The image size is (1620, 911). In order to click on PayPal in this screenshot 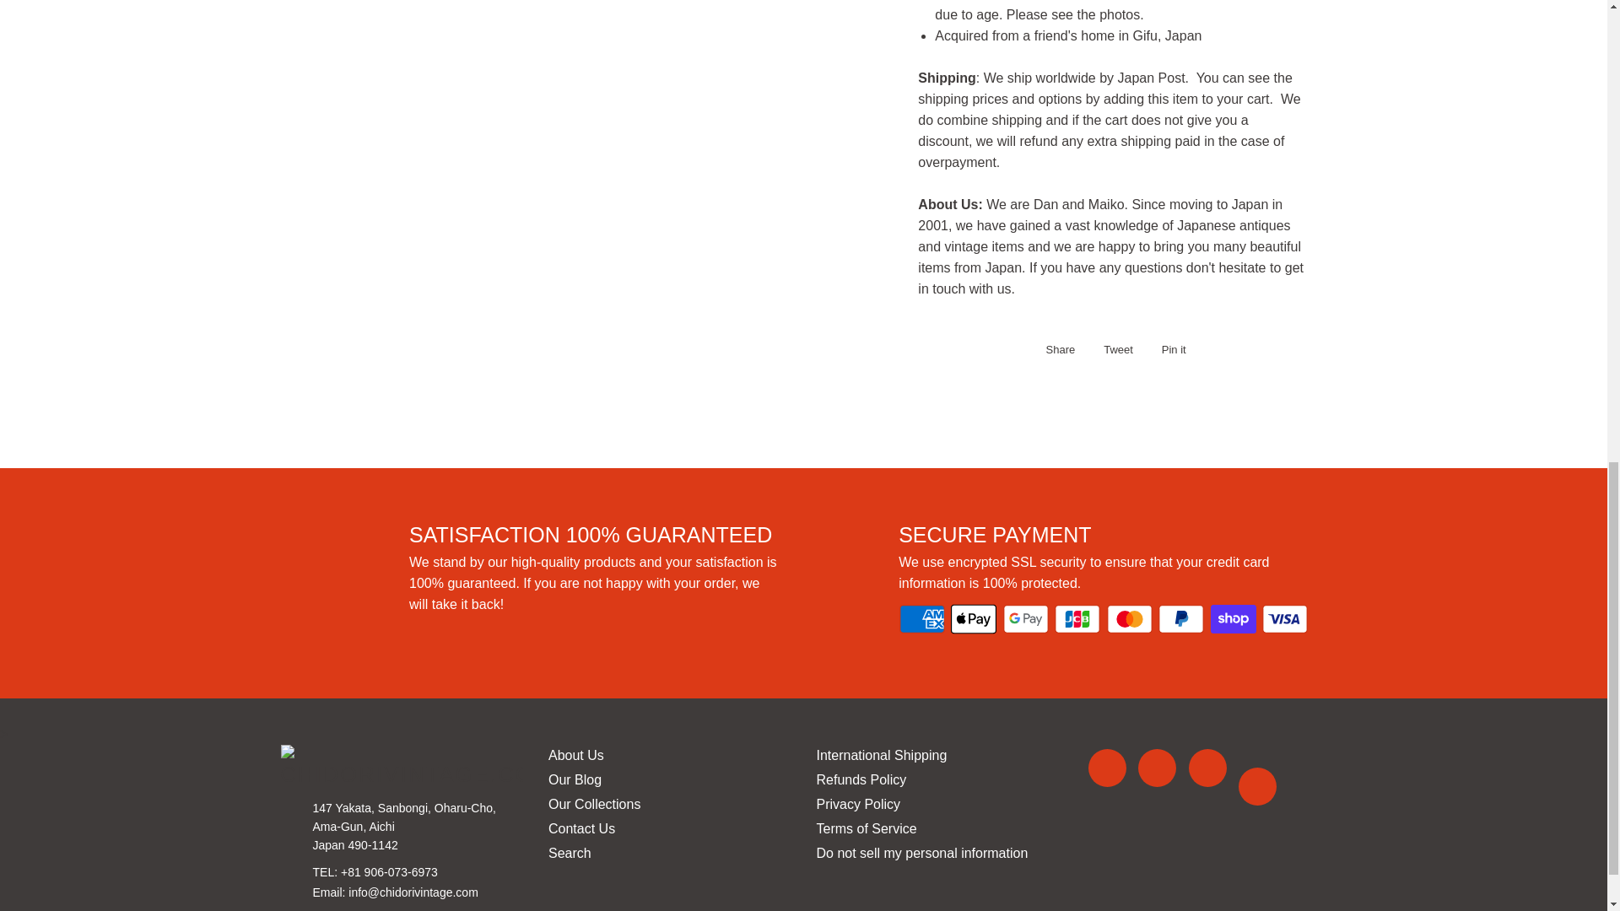, I will do `click(1180, 618)`.